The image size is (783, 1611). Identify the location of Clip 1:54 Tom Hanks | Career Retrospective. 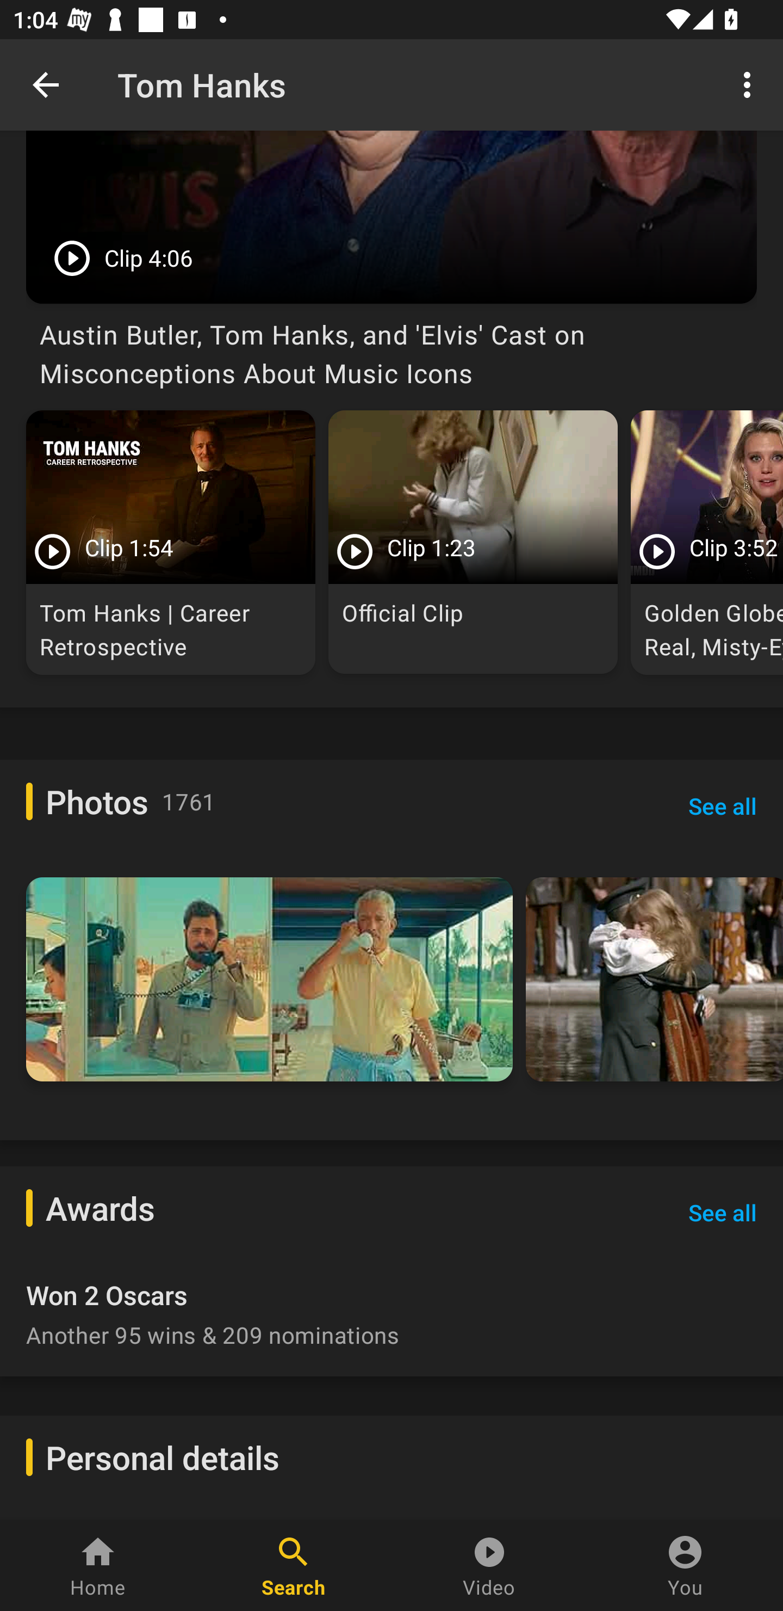
(171, 543).